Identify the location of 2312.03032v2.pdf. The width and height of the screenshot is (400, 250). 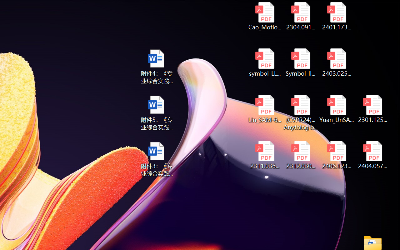
(301, 155).